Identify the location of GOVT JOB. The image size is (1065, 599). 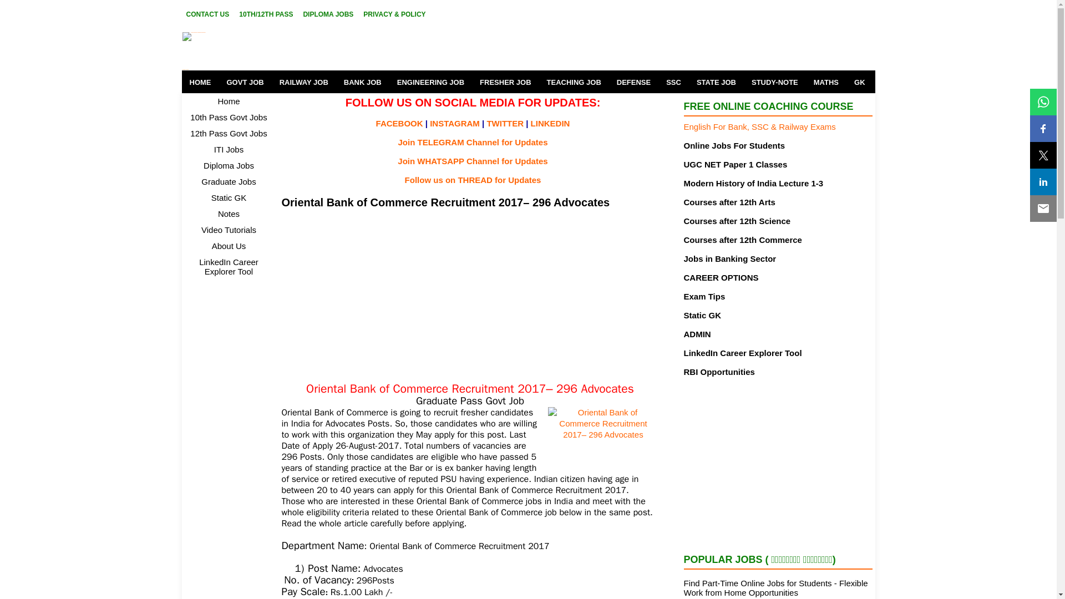
(245, 82).